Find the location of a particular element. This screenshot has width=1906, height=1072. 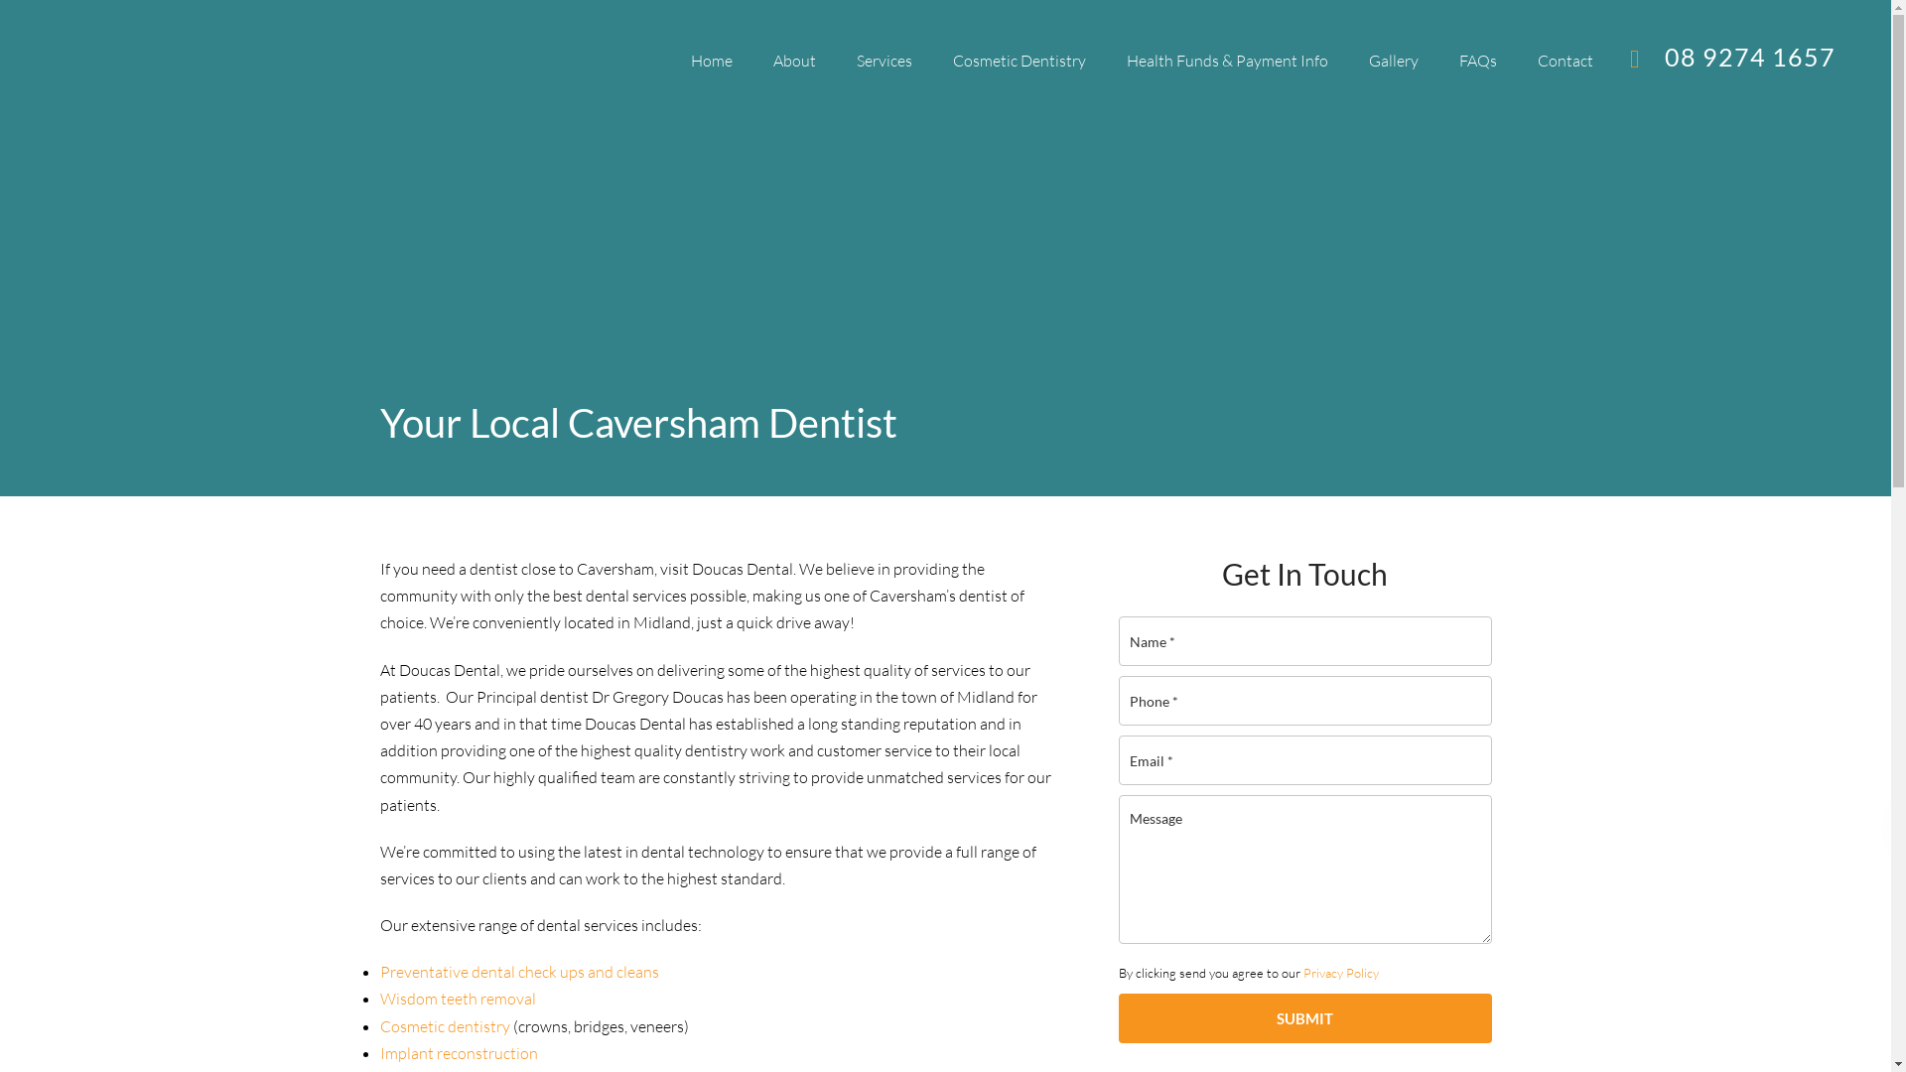

Submit is located at coordinates (1304, 1018).